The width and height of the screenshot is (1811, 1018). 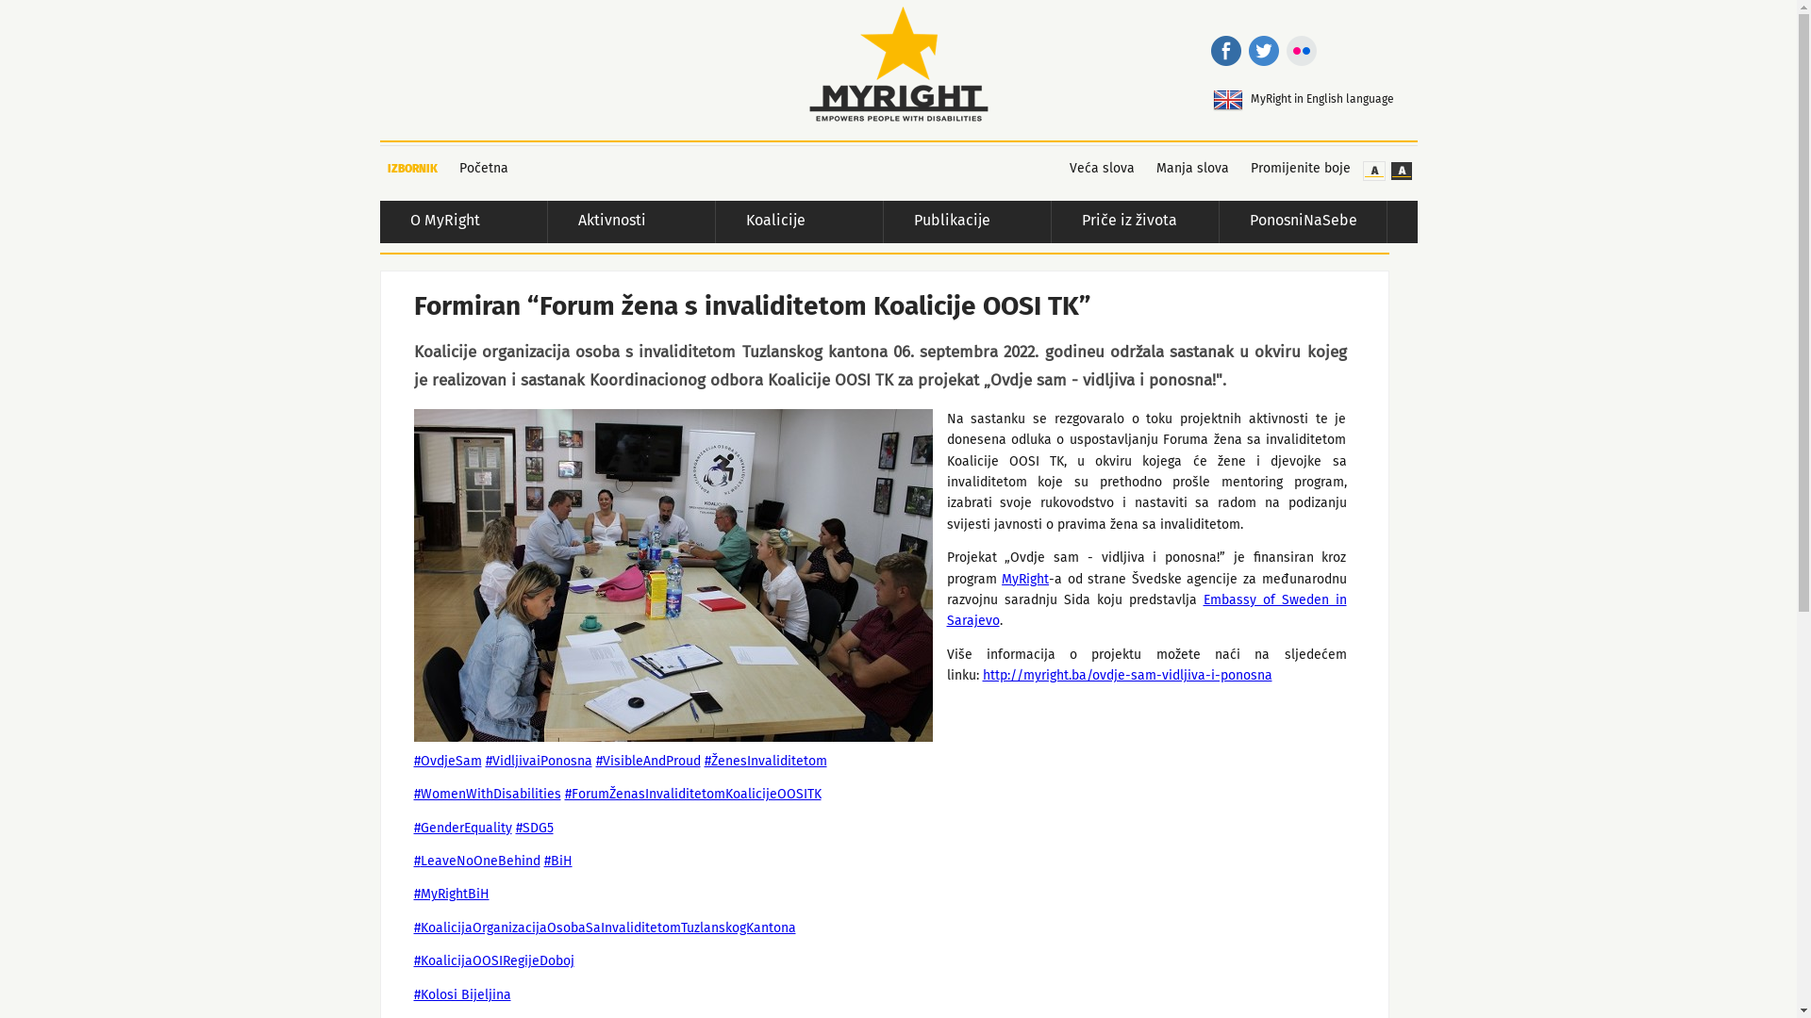 What do you see at coordinates (493, 961) in the screenshot?
I see `#KoalicijaOOSIRegijeDoboj` at bounding box center [493, 961].